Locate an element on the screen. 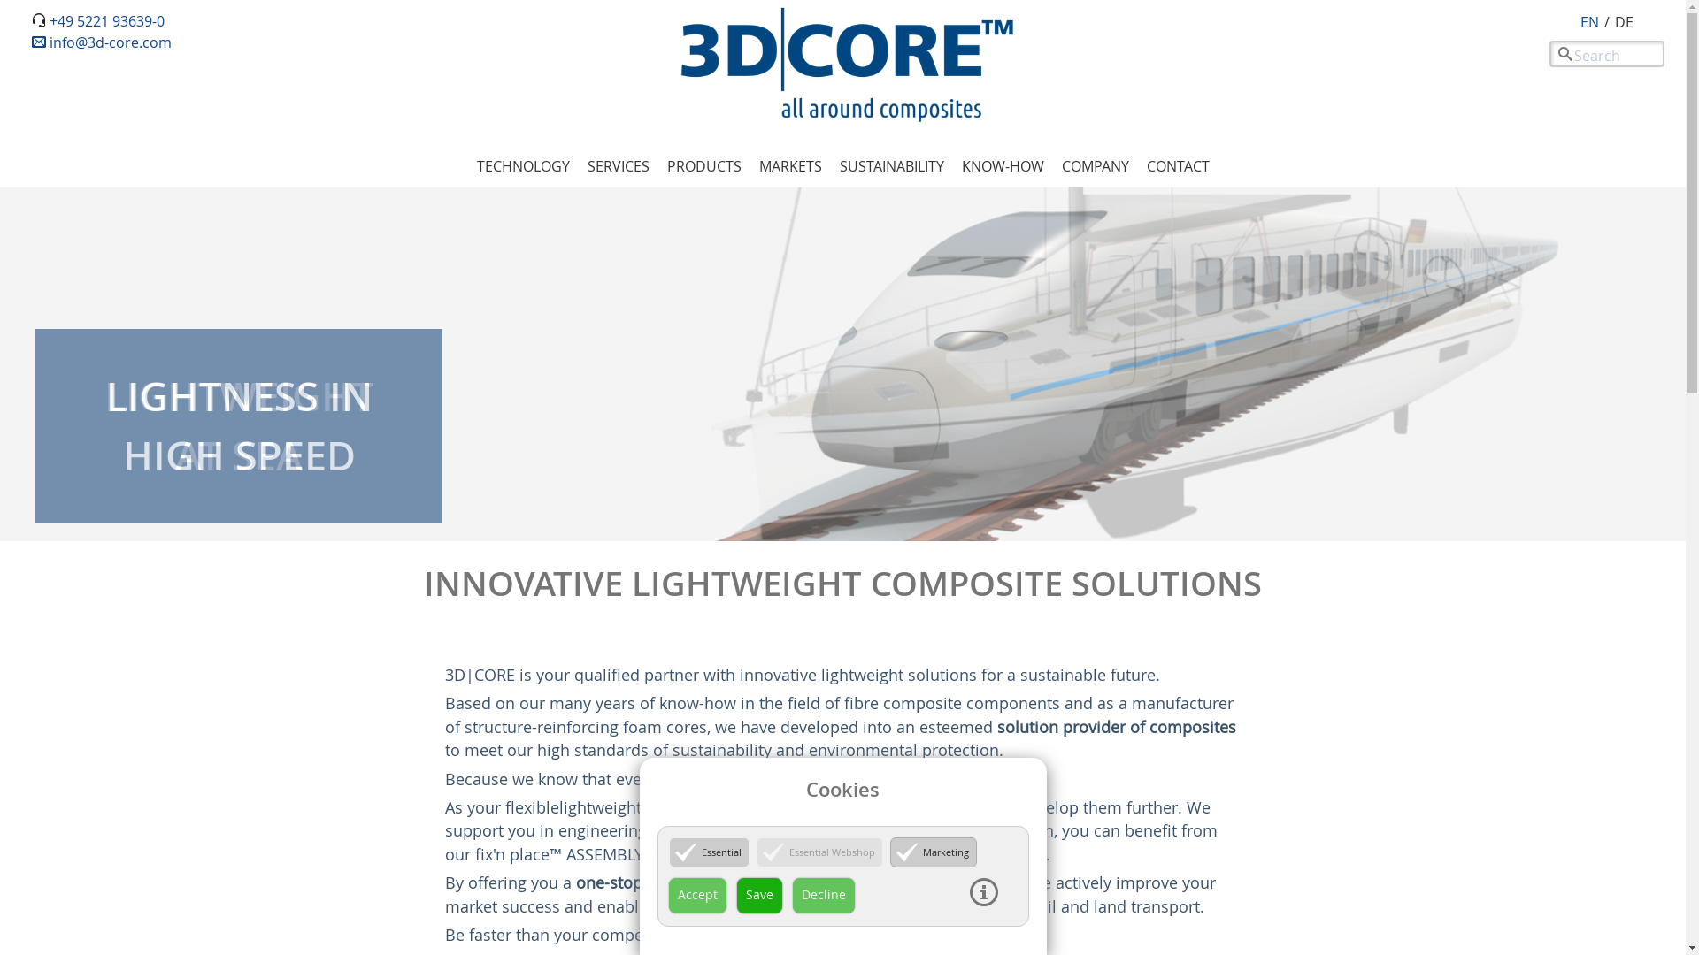  +49 5221 93639-0 is located at coordinates (107, 21).